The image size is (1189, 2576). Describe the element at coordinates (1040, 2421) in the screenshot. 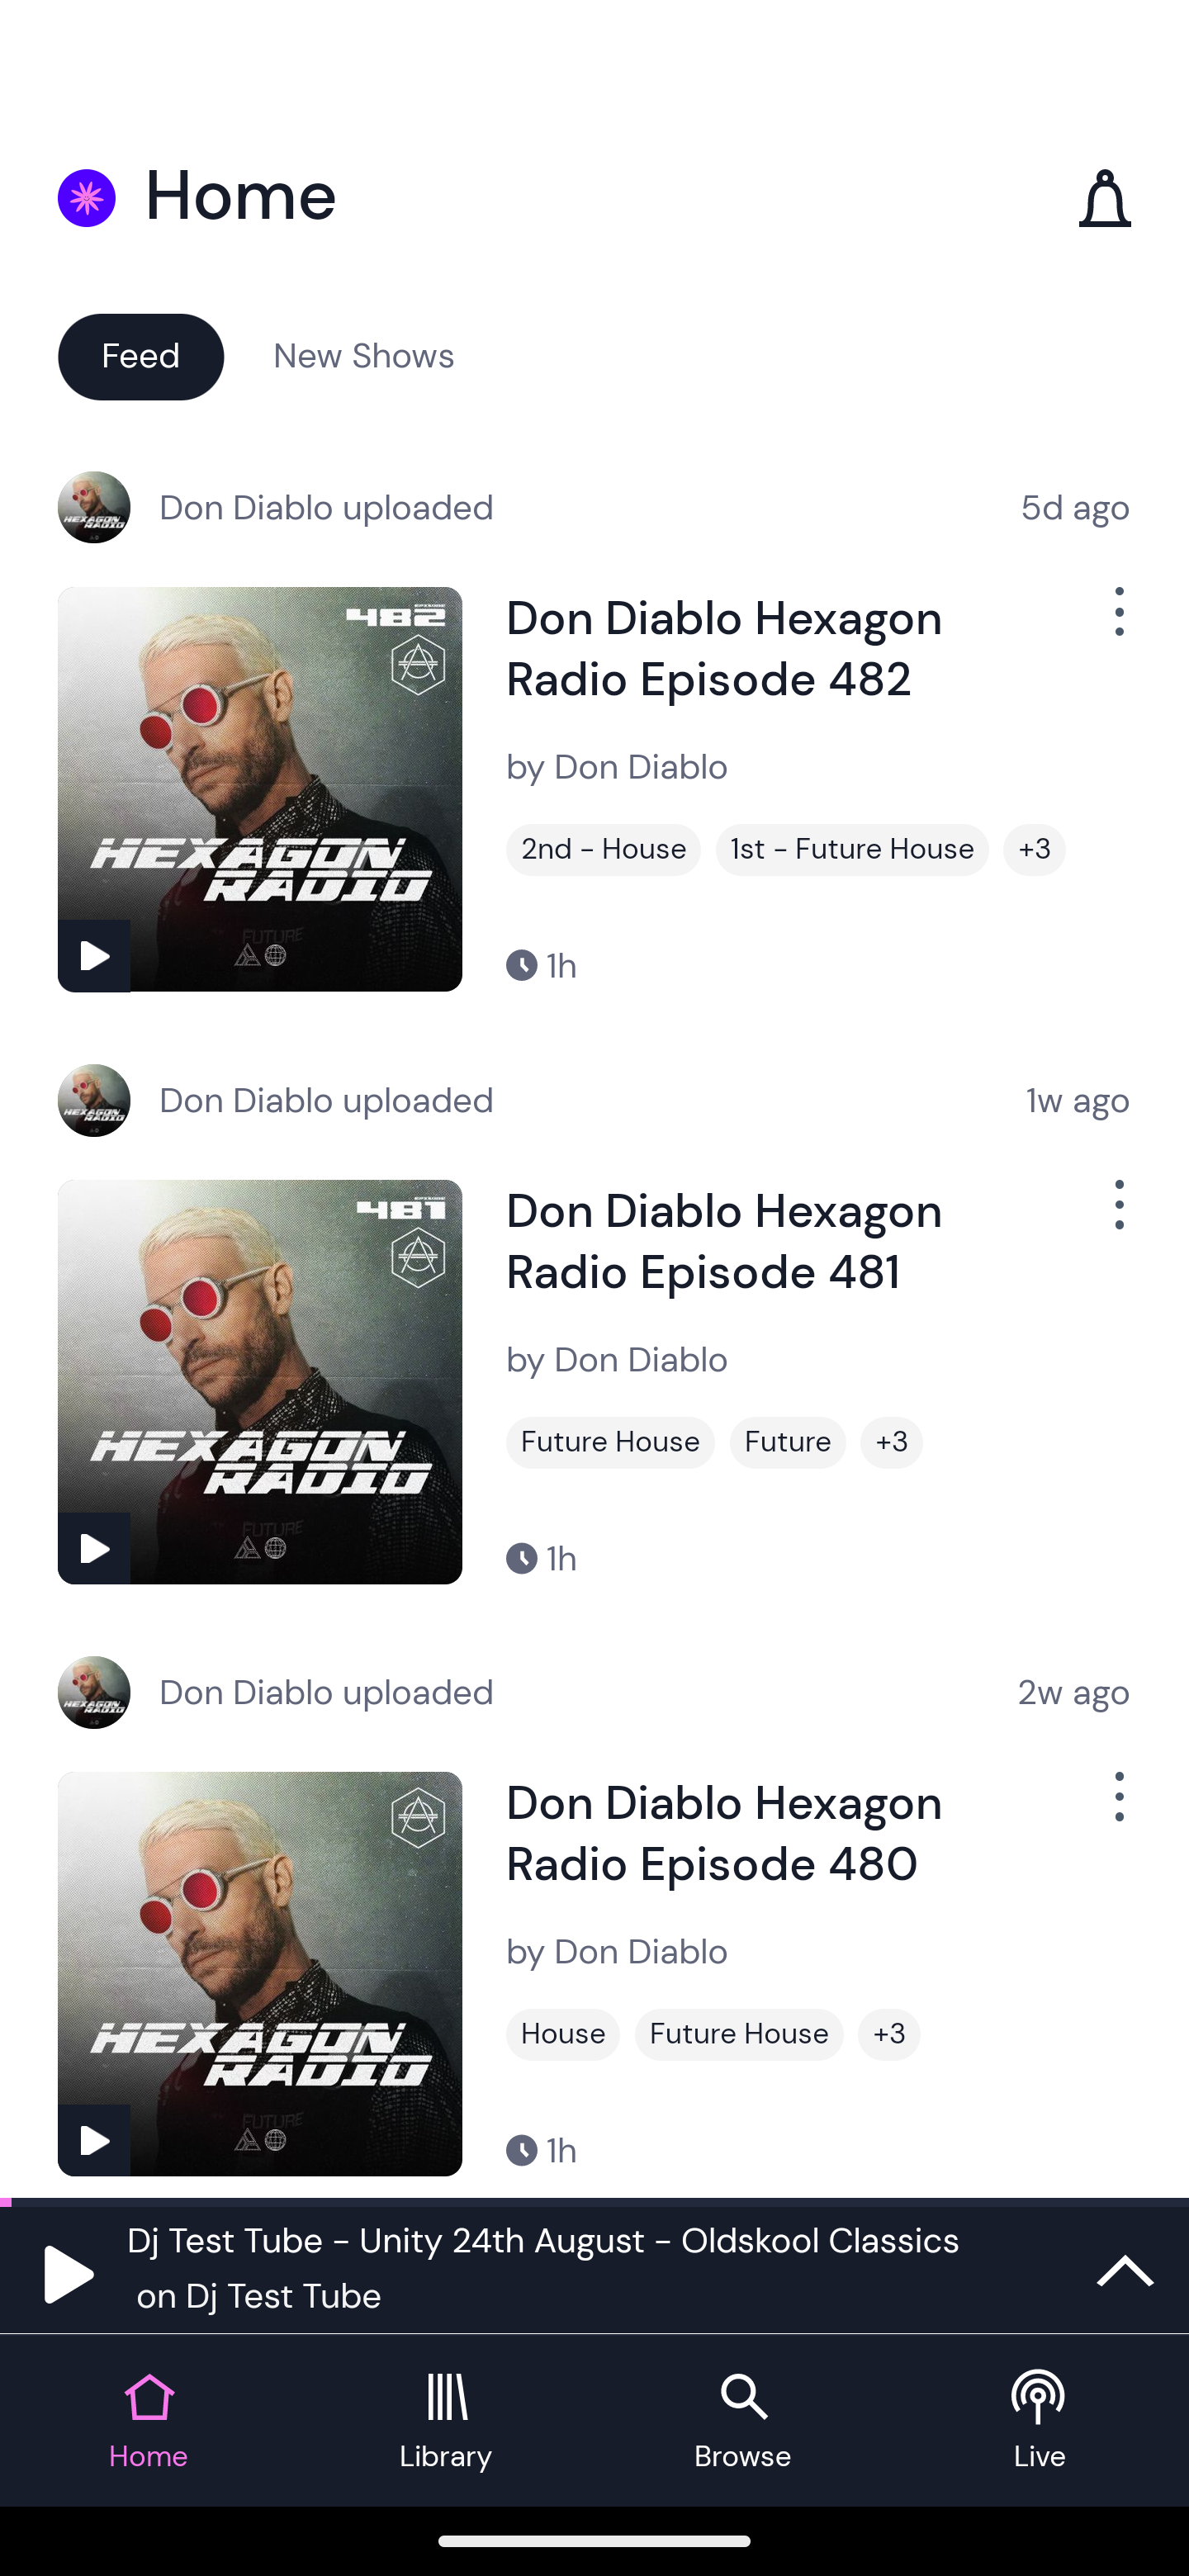

I see `Live tab Live` at that location.